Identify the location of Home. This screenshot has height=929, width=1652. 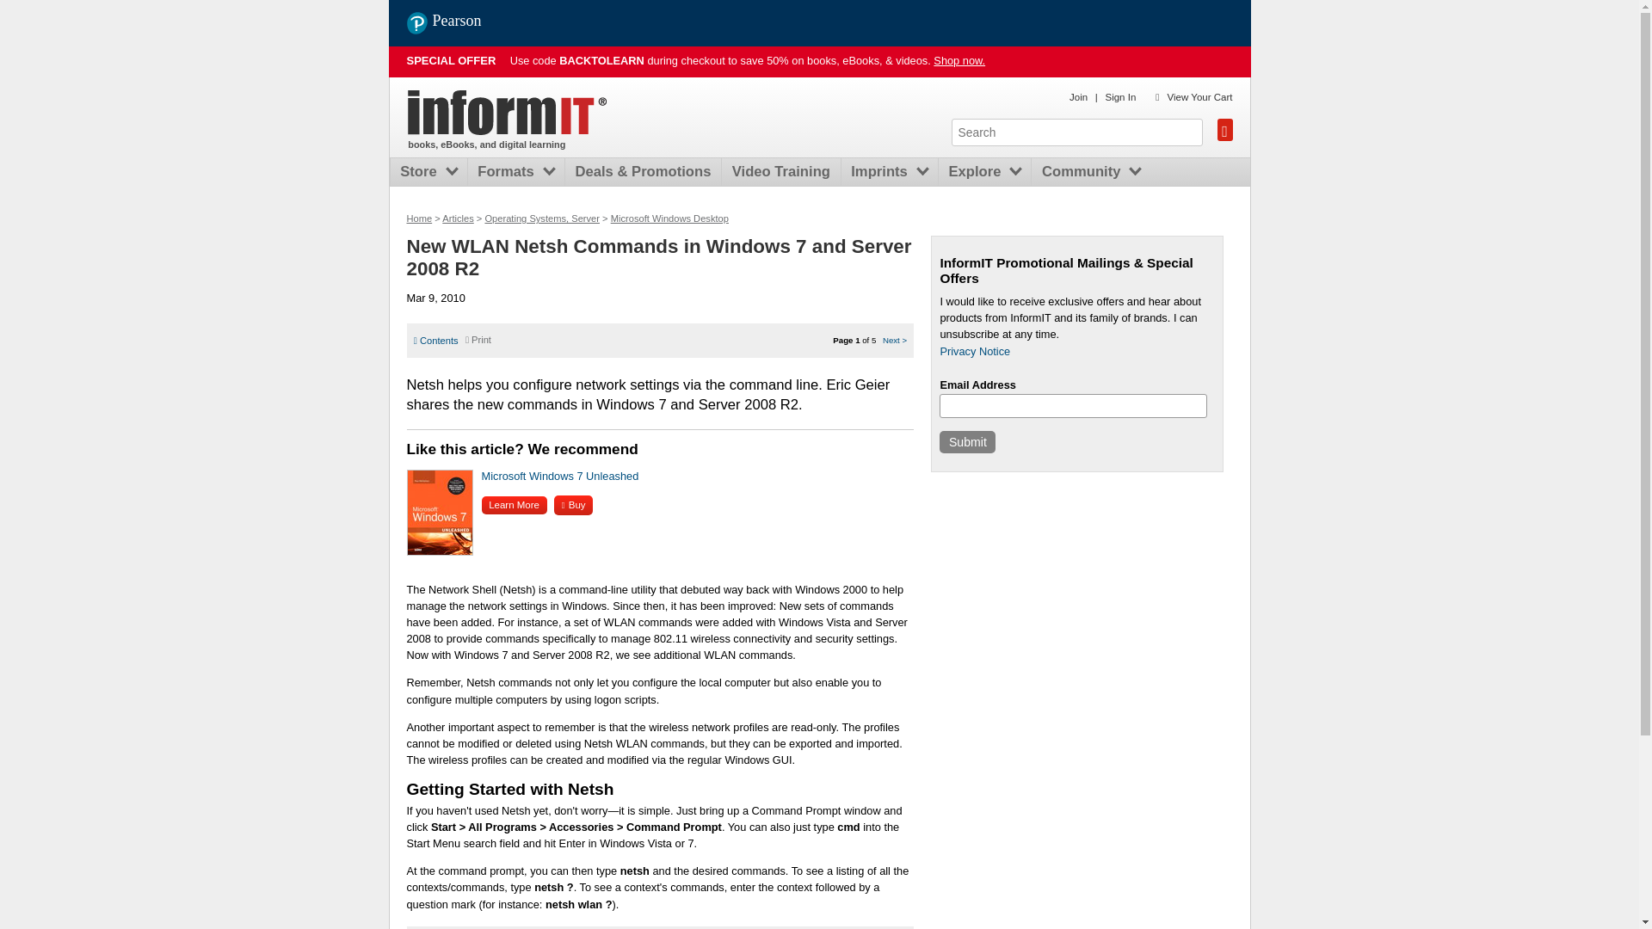
(507, 112).